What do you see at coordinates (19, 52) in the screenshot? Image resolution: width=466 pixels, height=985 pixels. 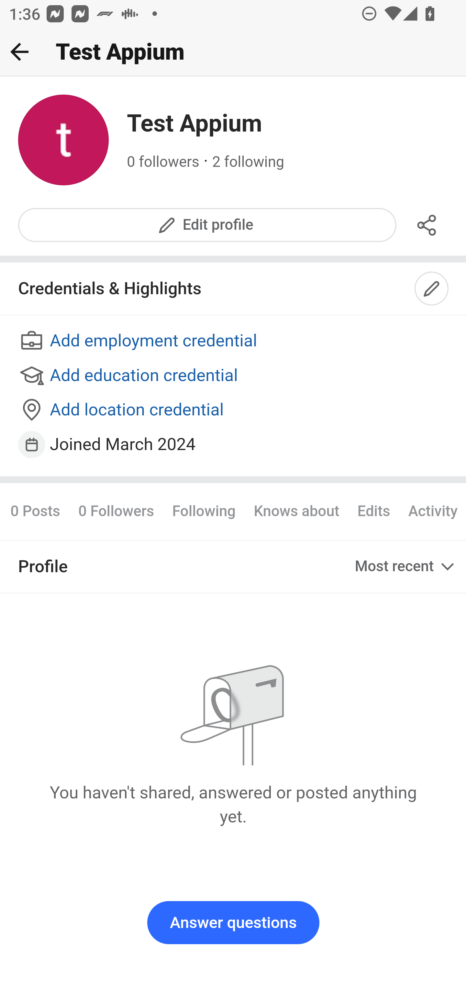 I see `Back` at bounding box center [19, 52].